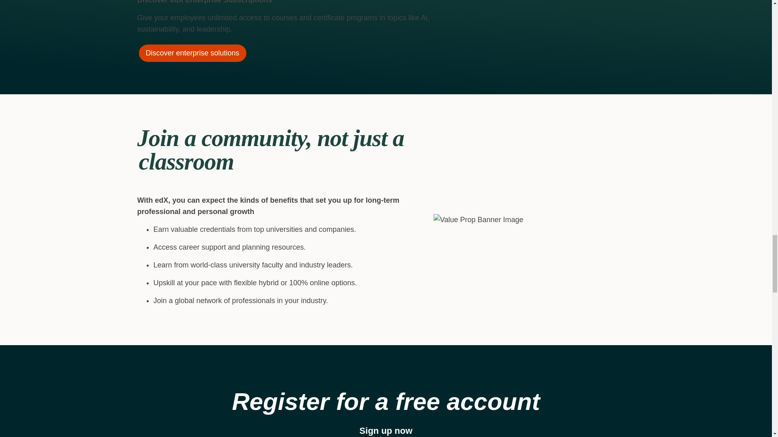  Describe the element at coordinates (192, 53) in the screenshot. I see `Discover enterprise solutions` at that location.